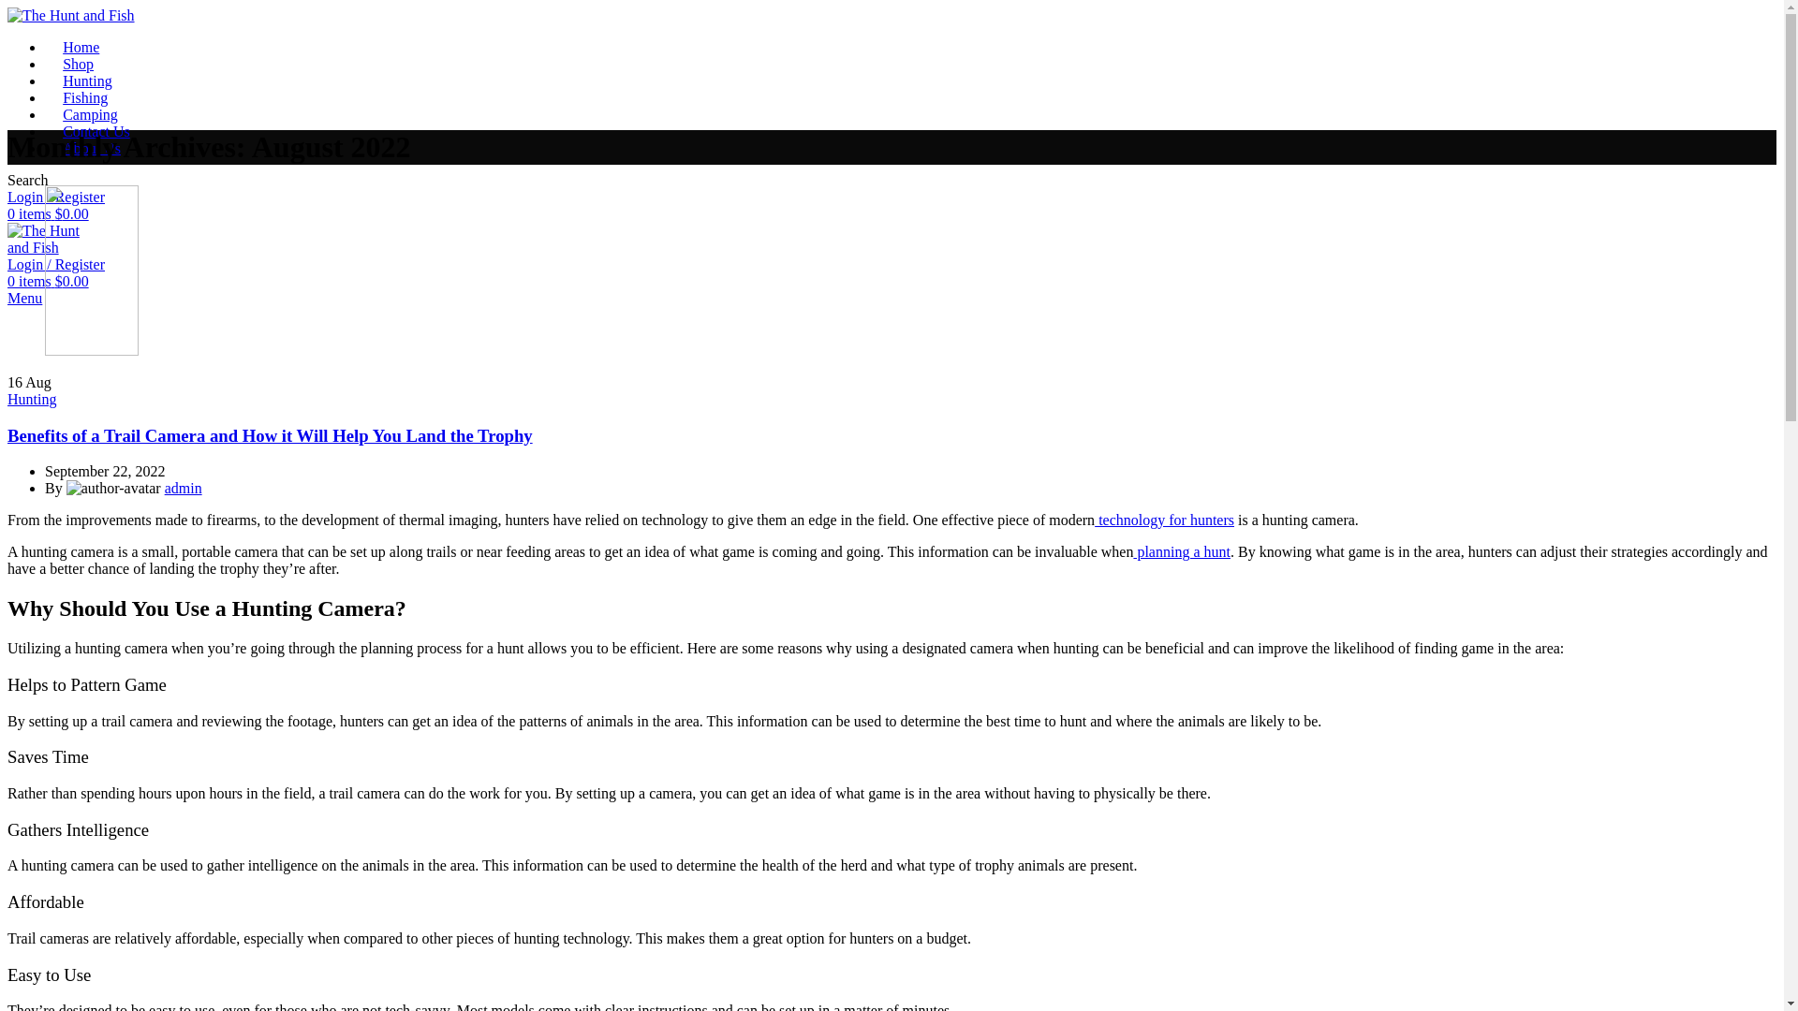  What do you see at coordinates (55, 264) in the screenshot?
I see `My account` at bounding box center [55, 264].